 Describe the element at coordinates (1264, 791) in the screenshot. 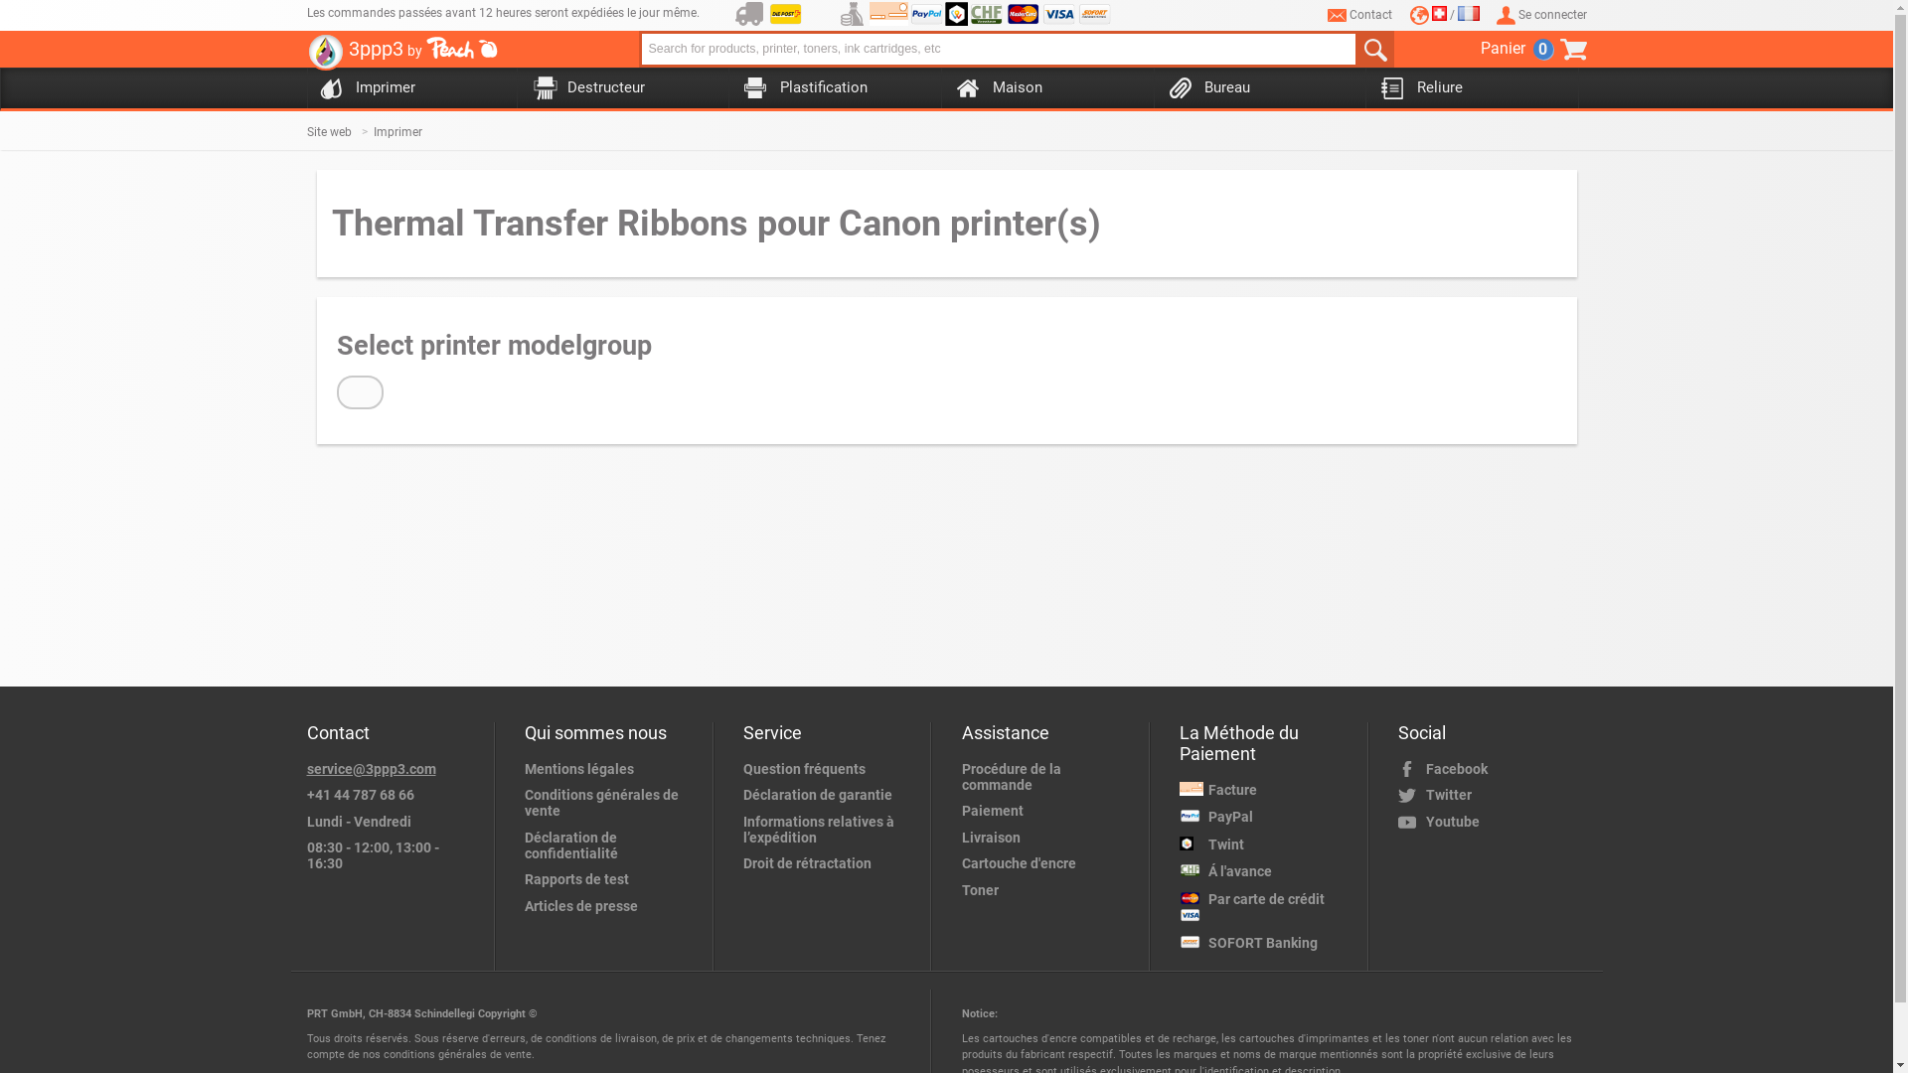

I see `Facture` at that location.